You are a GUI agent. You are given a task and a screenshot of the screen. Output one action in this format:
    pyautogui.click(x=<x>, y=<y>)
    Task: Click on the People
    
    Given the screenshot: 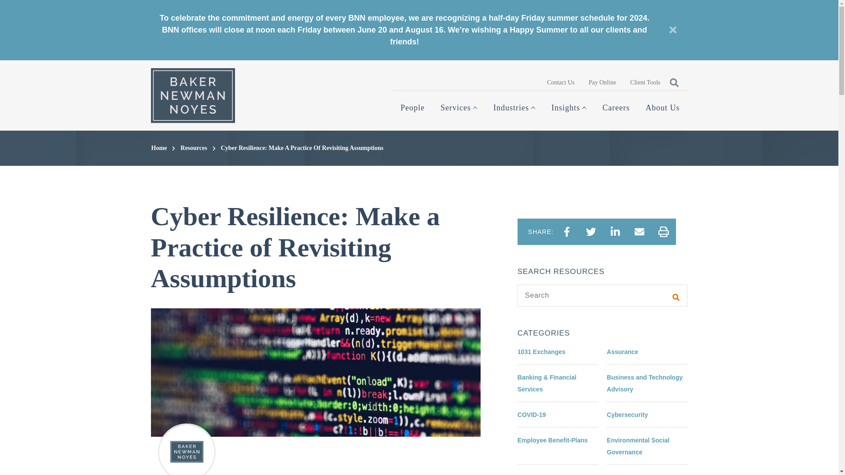 What is the action you would take?
    pyautogui.click(x=413, y=108)
    